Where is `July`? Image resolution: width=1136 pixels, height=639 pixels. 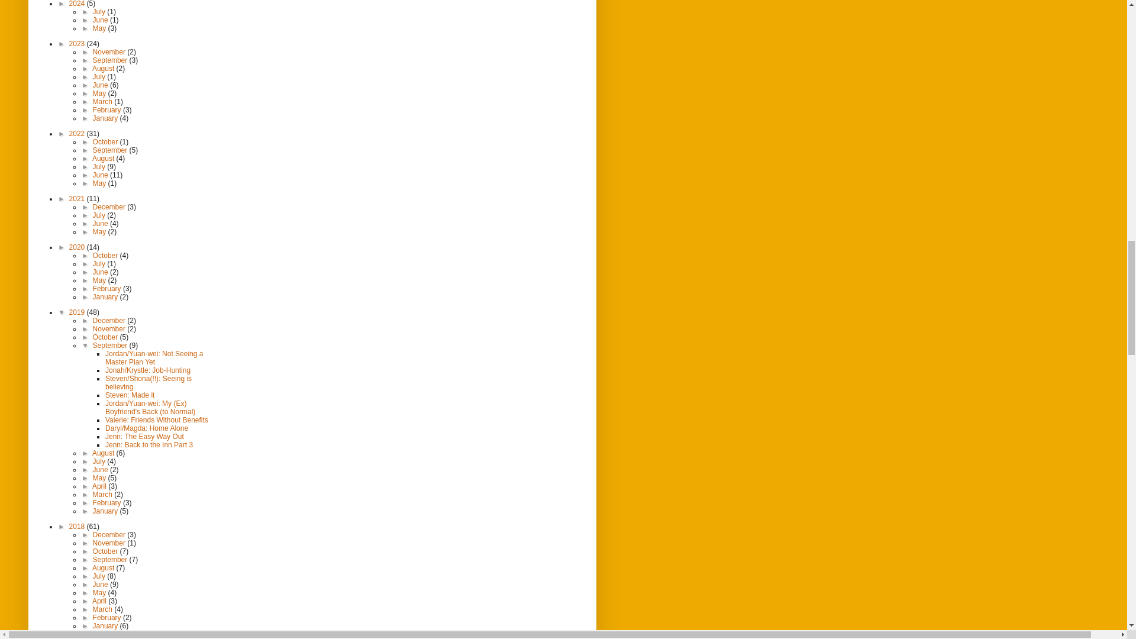 July is located at coordinates (101, 12).